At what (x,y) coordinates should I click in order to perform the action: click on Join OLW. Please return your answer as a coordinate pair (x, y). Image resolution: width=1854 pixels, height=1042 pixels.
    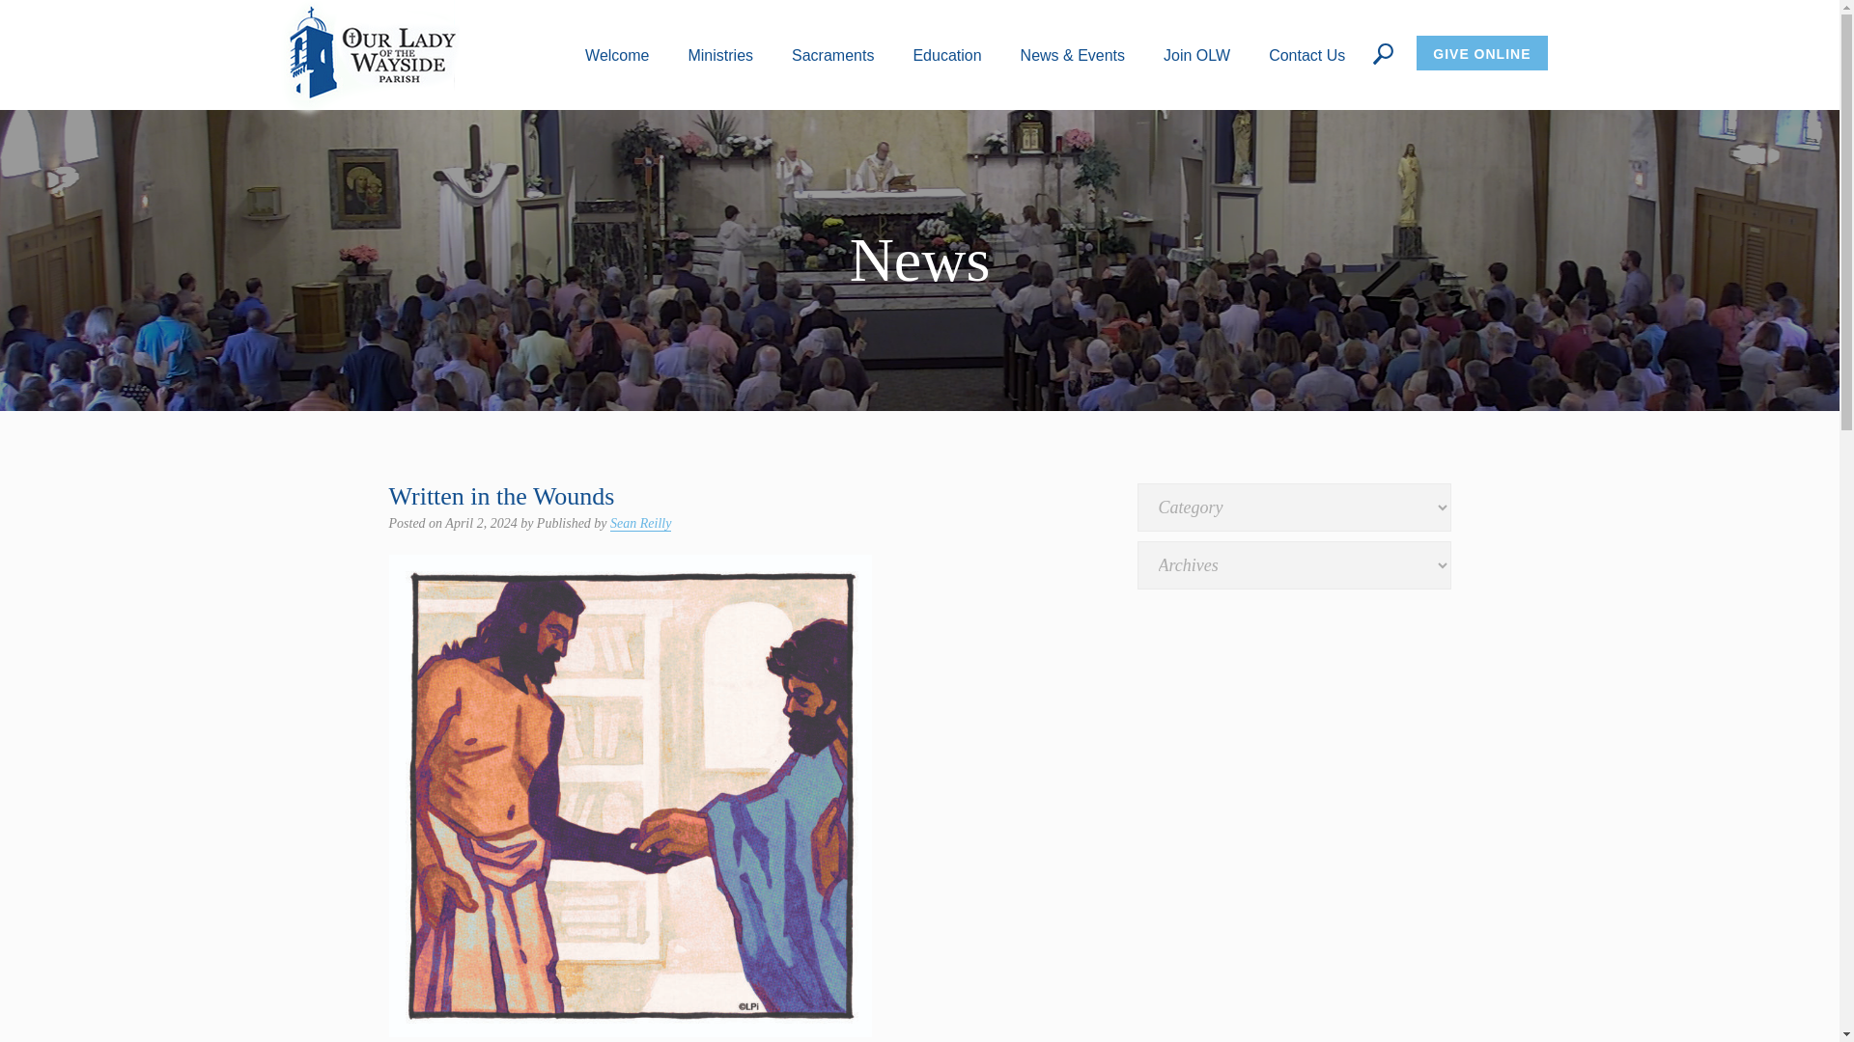
    Looking at the image, I should click on (1197, 54).